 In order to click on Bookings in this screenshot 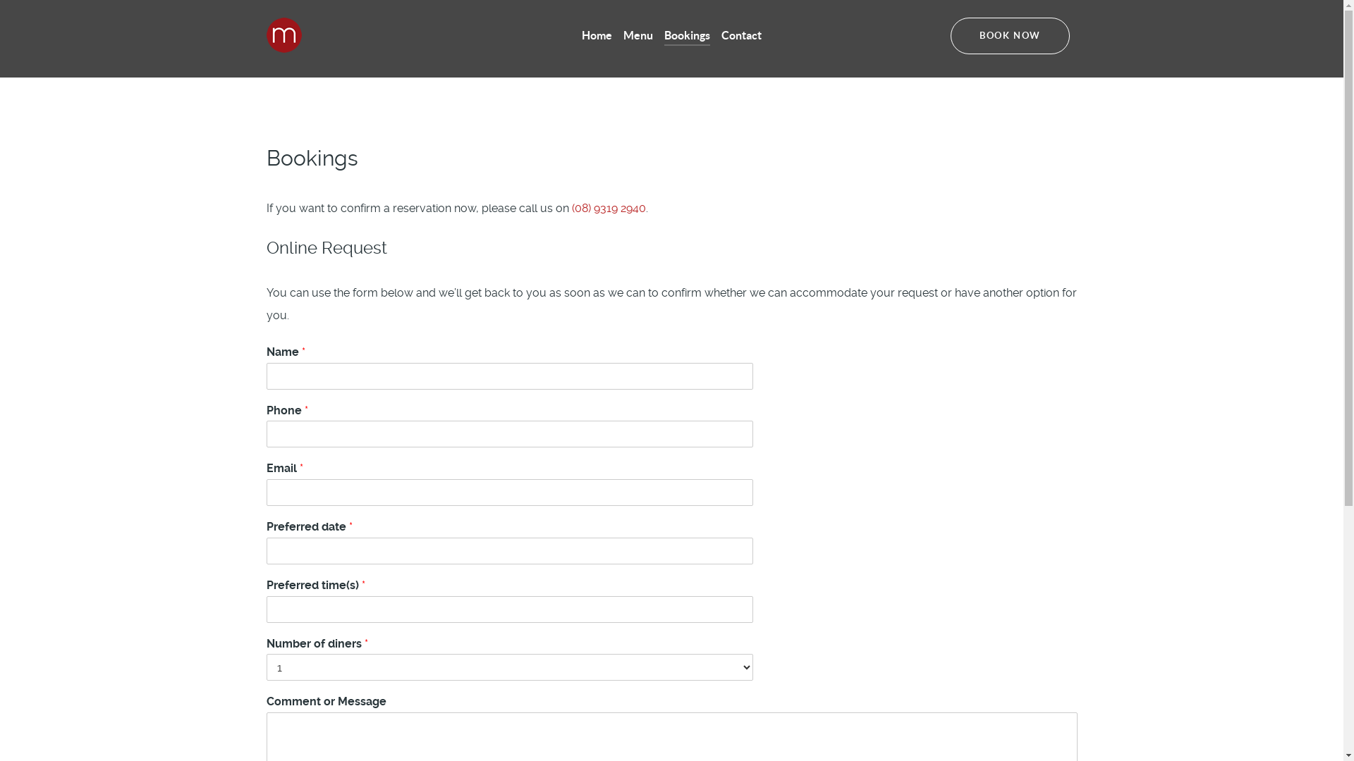, I will do `click(687, 37)`.